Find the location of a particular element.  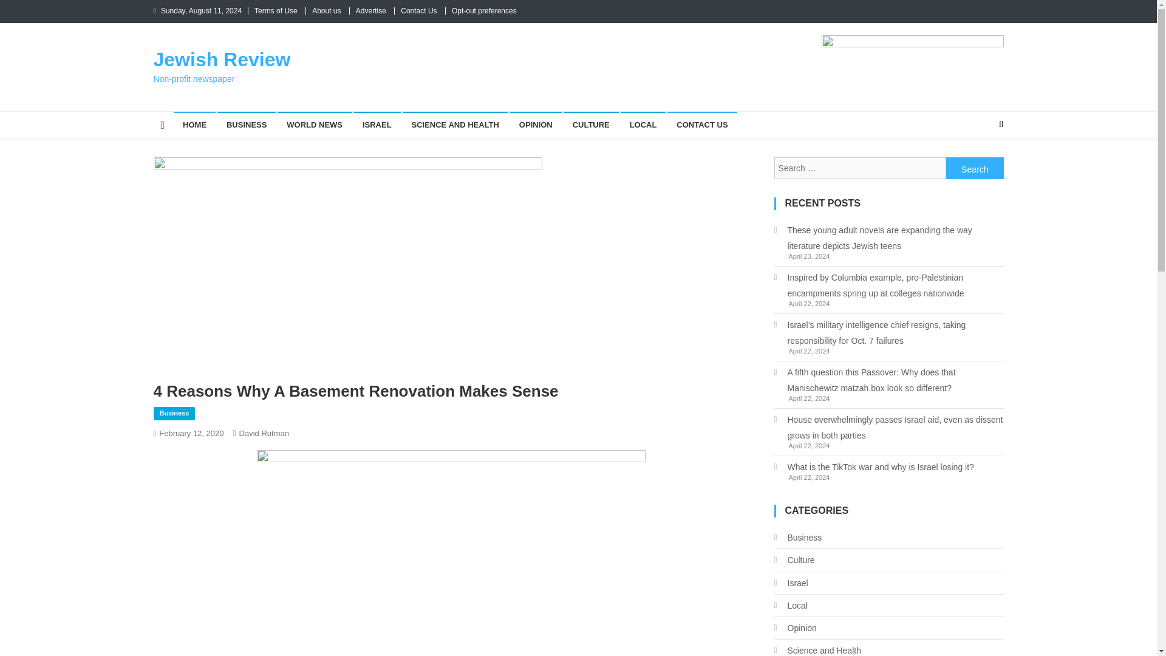

About us is located at coordinates (326, 10).